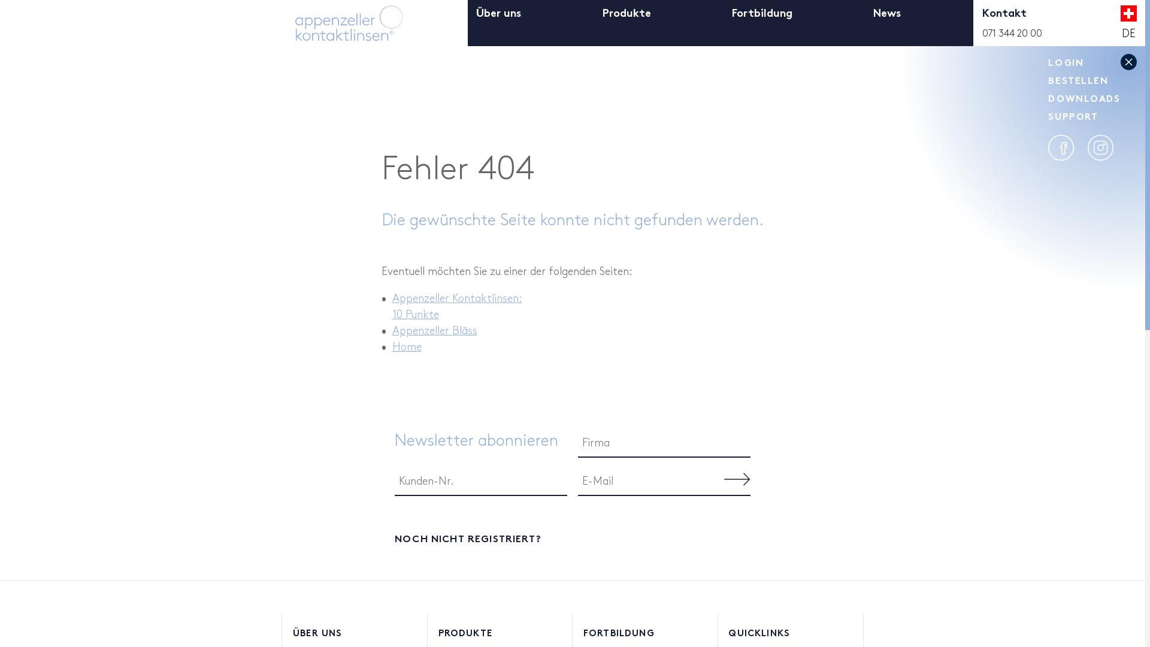 This screenshot has height=647, width=1150. Describe the element at coordinates (1004, 22) in the screenshot. I see `Kontakt` at that location.